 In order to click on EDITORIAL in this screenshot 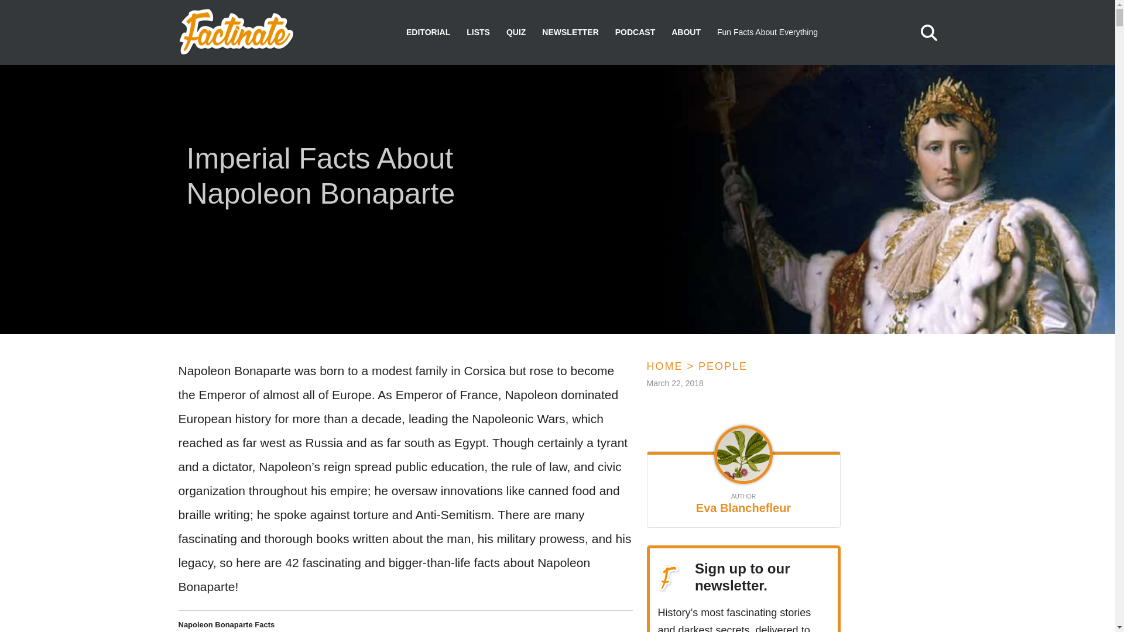, I will do `click(428, 32)`.